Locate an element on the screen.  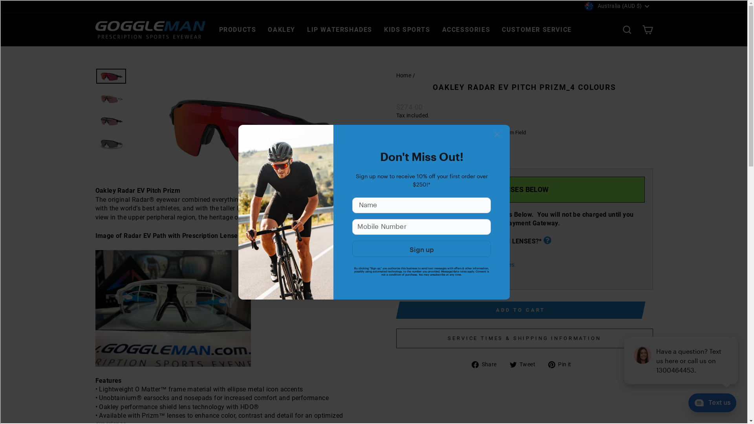
Share
Share on Facebook is located at coordinates (487, 364).